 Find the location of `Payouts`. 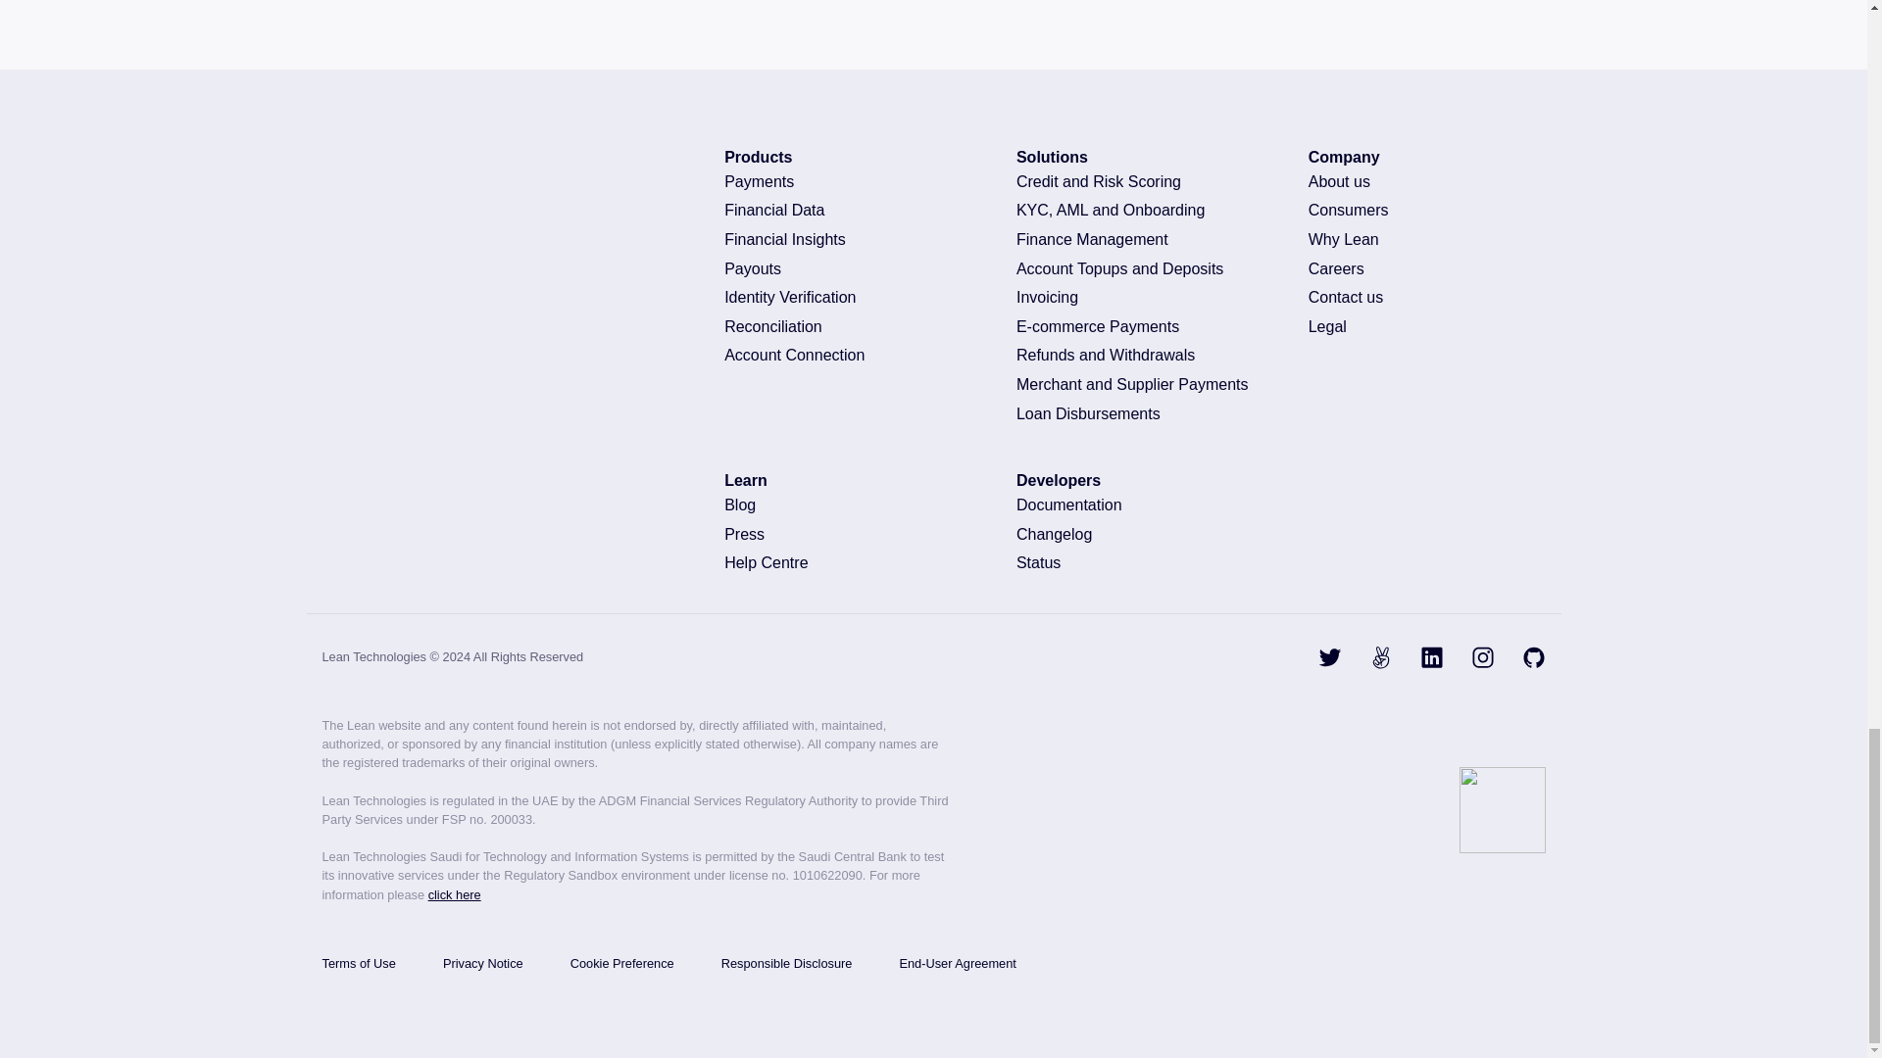

Payouts is located at coordinates (851, 268).